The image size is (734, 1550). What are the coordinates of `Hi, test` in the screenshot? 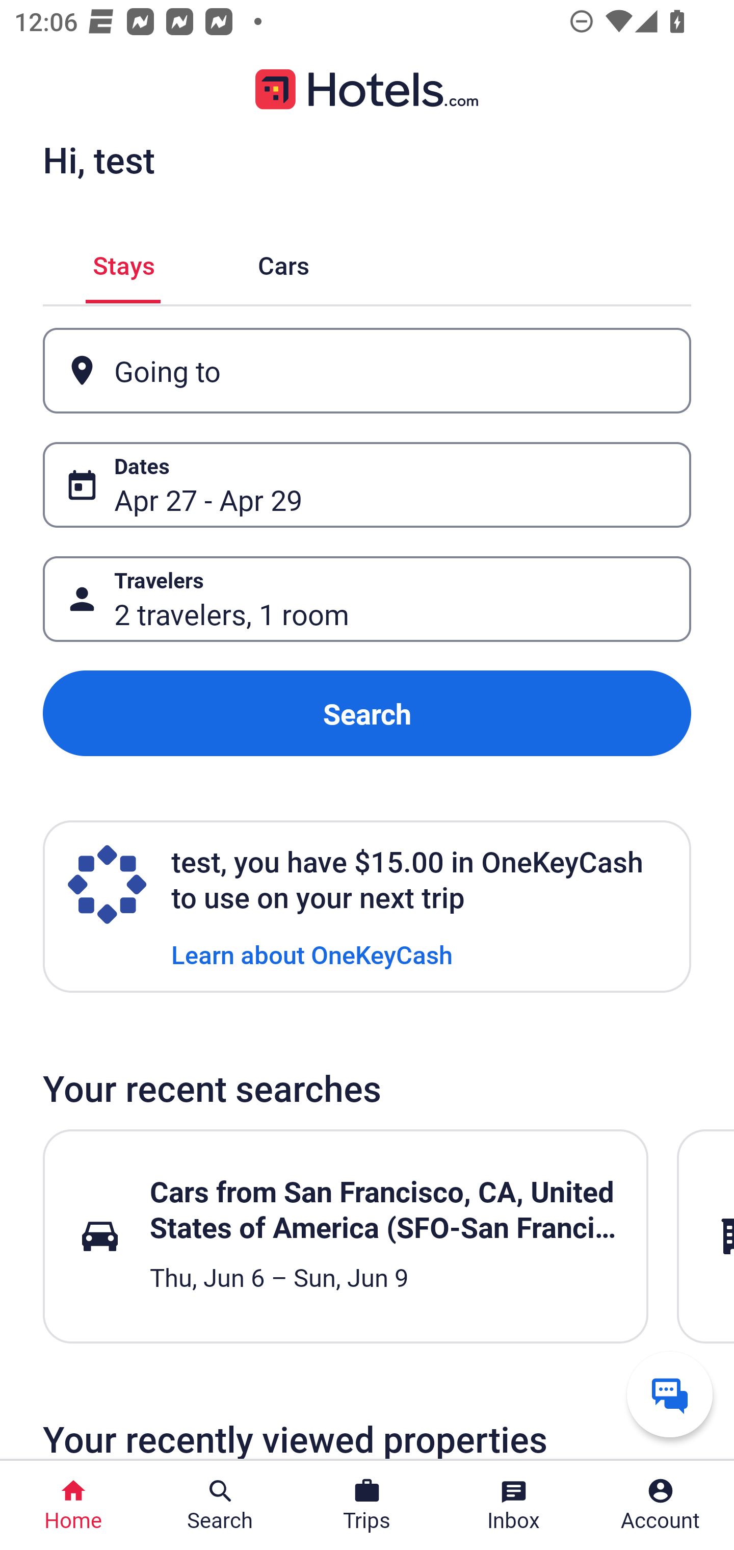 It's located at (98, 160).